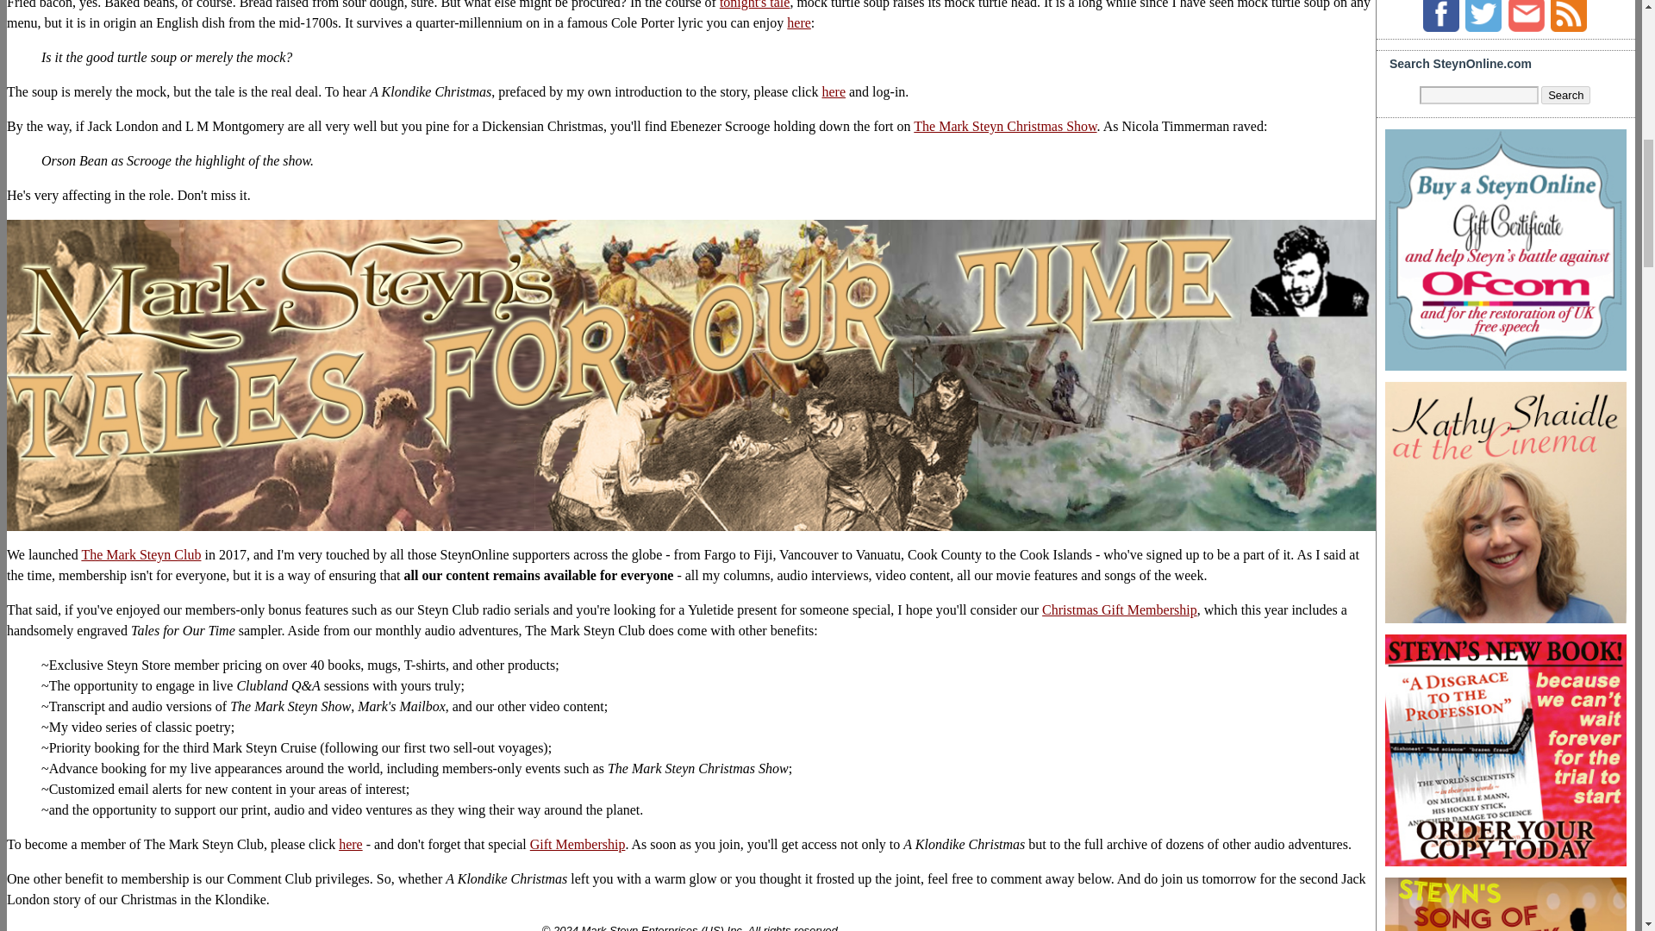 The width and height of the screenshot is (1655, 931). What do you see at coordinates (1526, 16) in the screenshot?
I see `Join Mailing List` at bounding box center [1526, 16].